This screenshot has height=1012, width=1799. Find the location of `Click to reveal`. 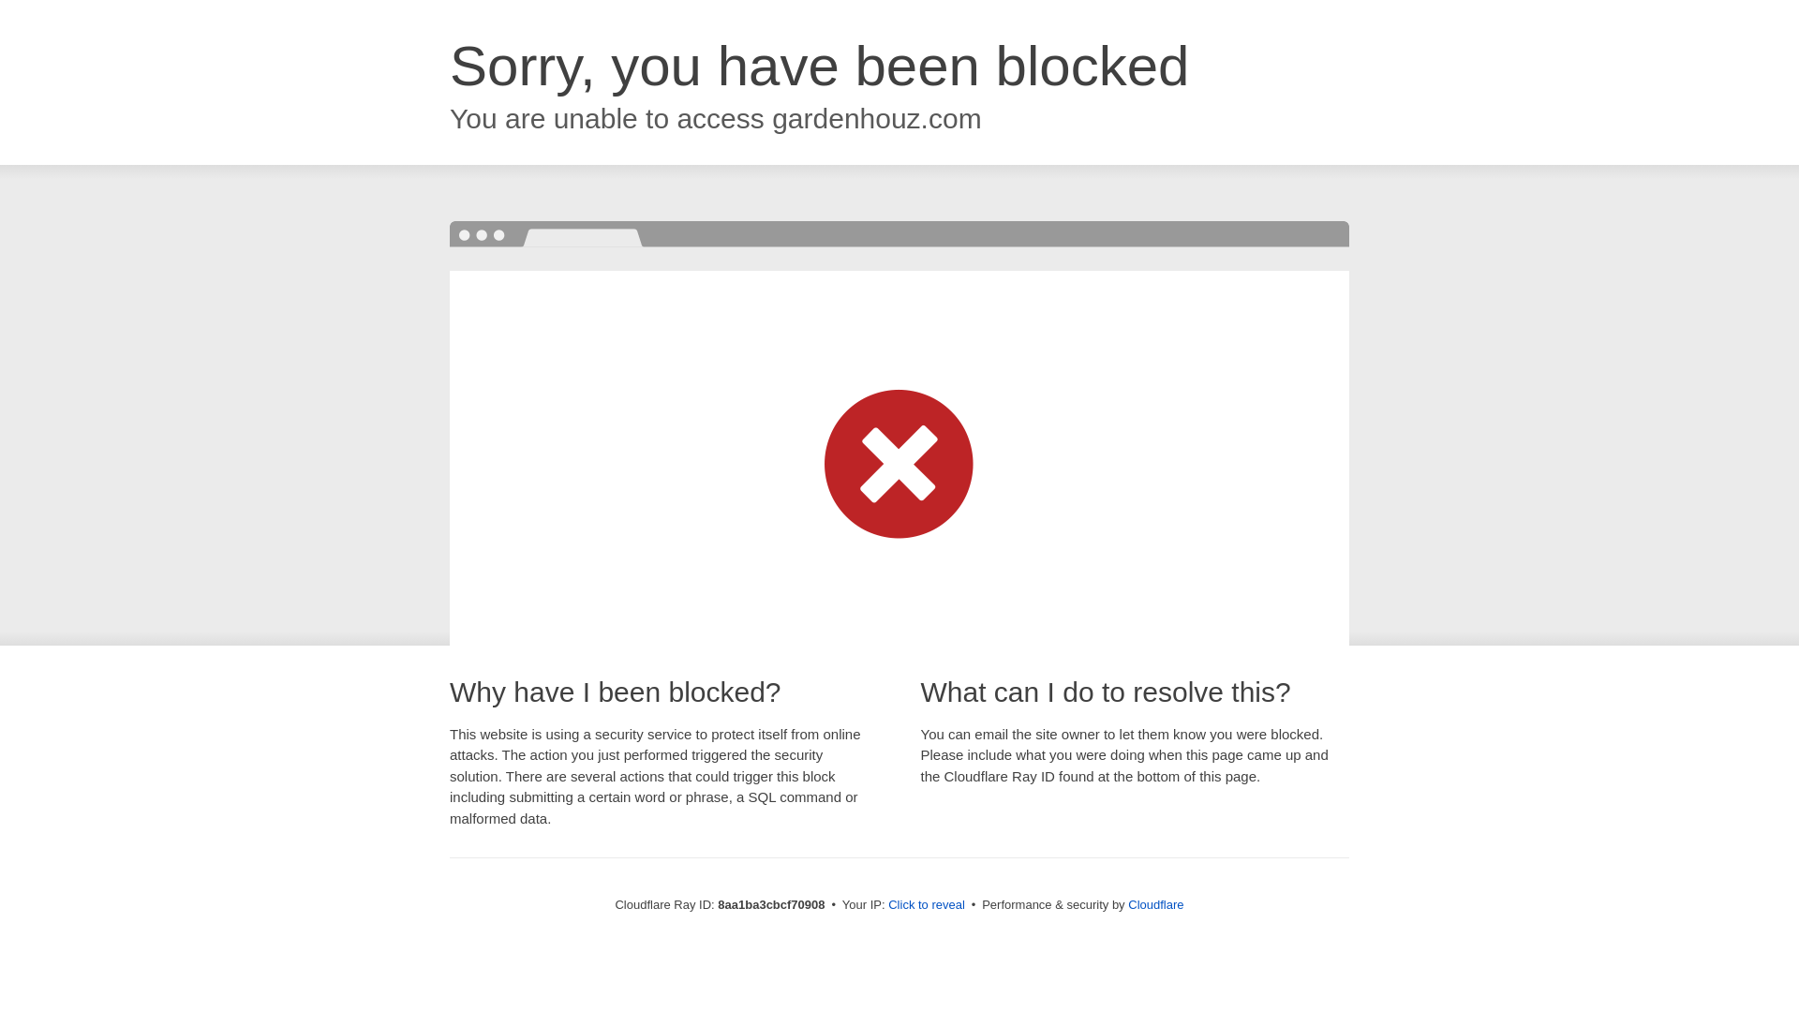

Click to reveal is located at coordinates (926, 905).